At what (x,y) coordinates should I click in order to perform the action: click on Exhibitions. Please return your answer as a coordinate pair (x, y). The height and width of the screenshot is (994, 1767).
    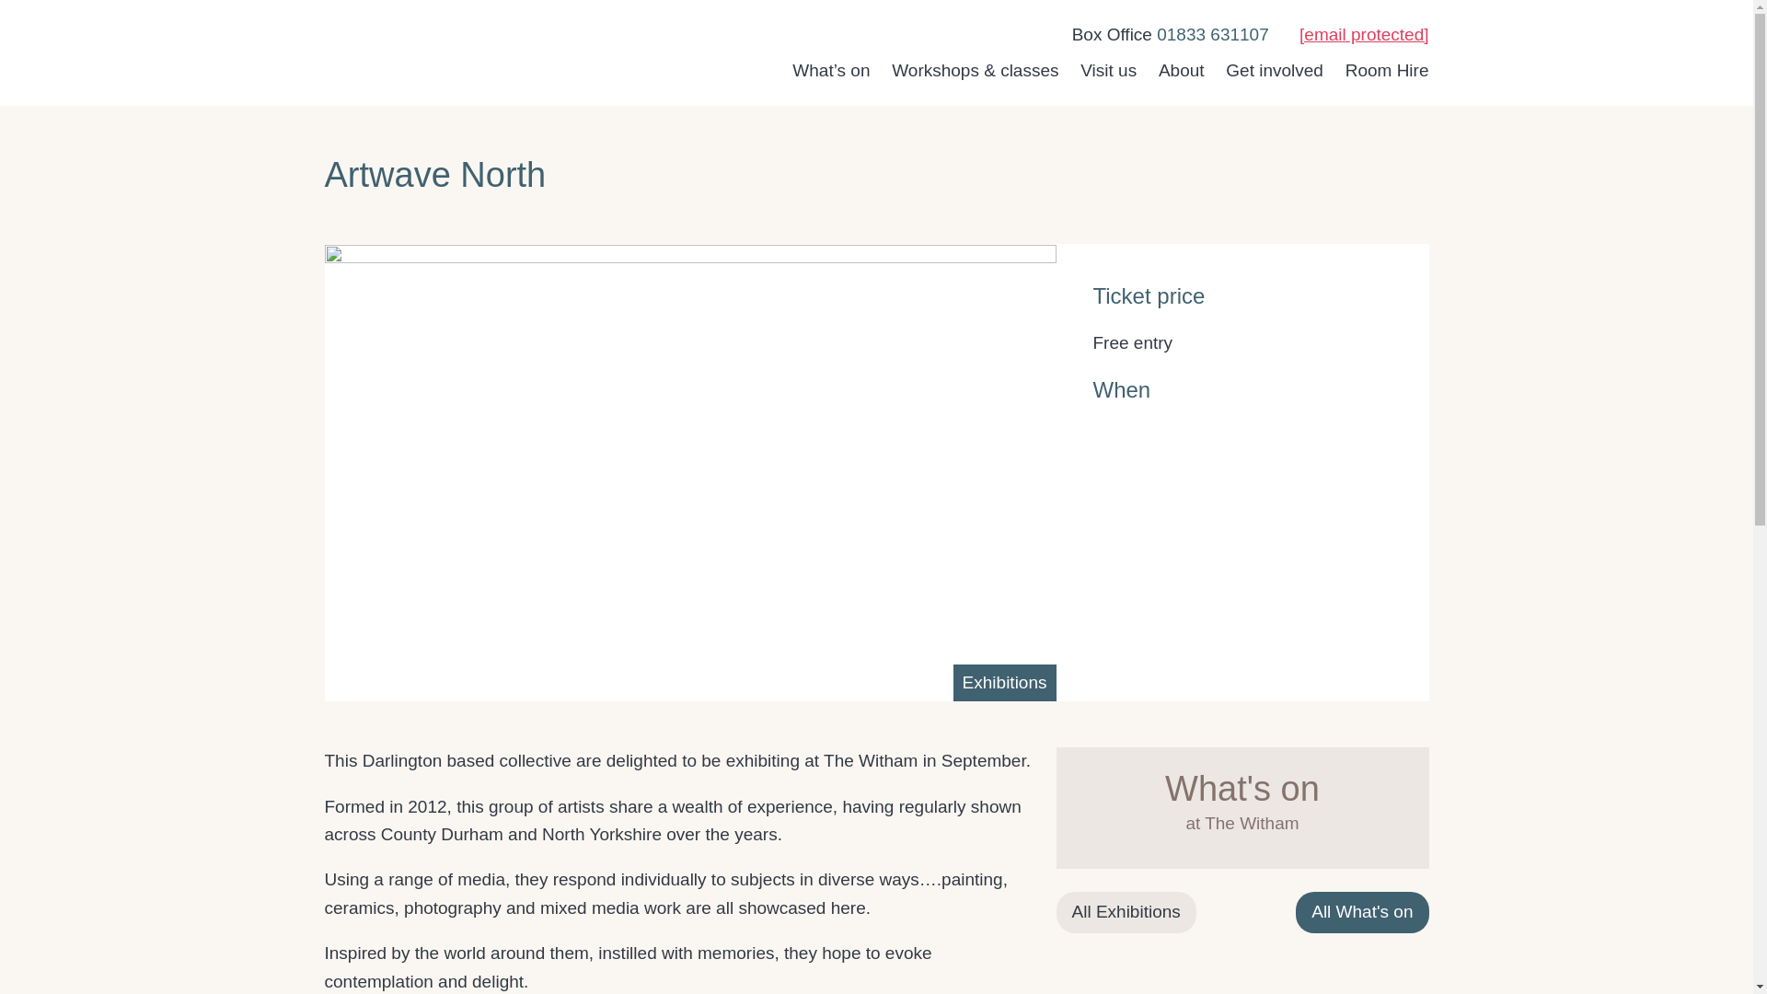
    Looking at the image, I should click on (1005, 682).